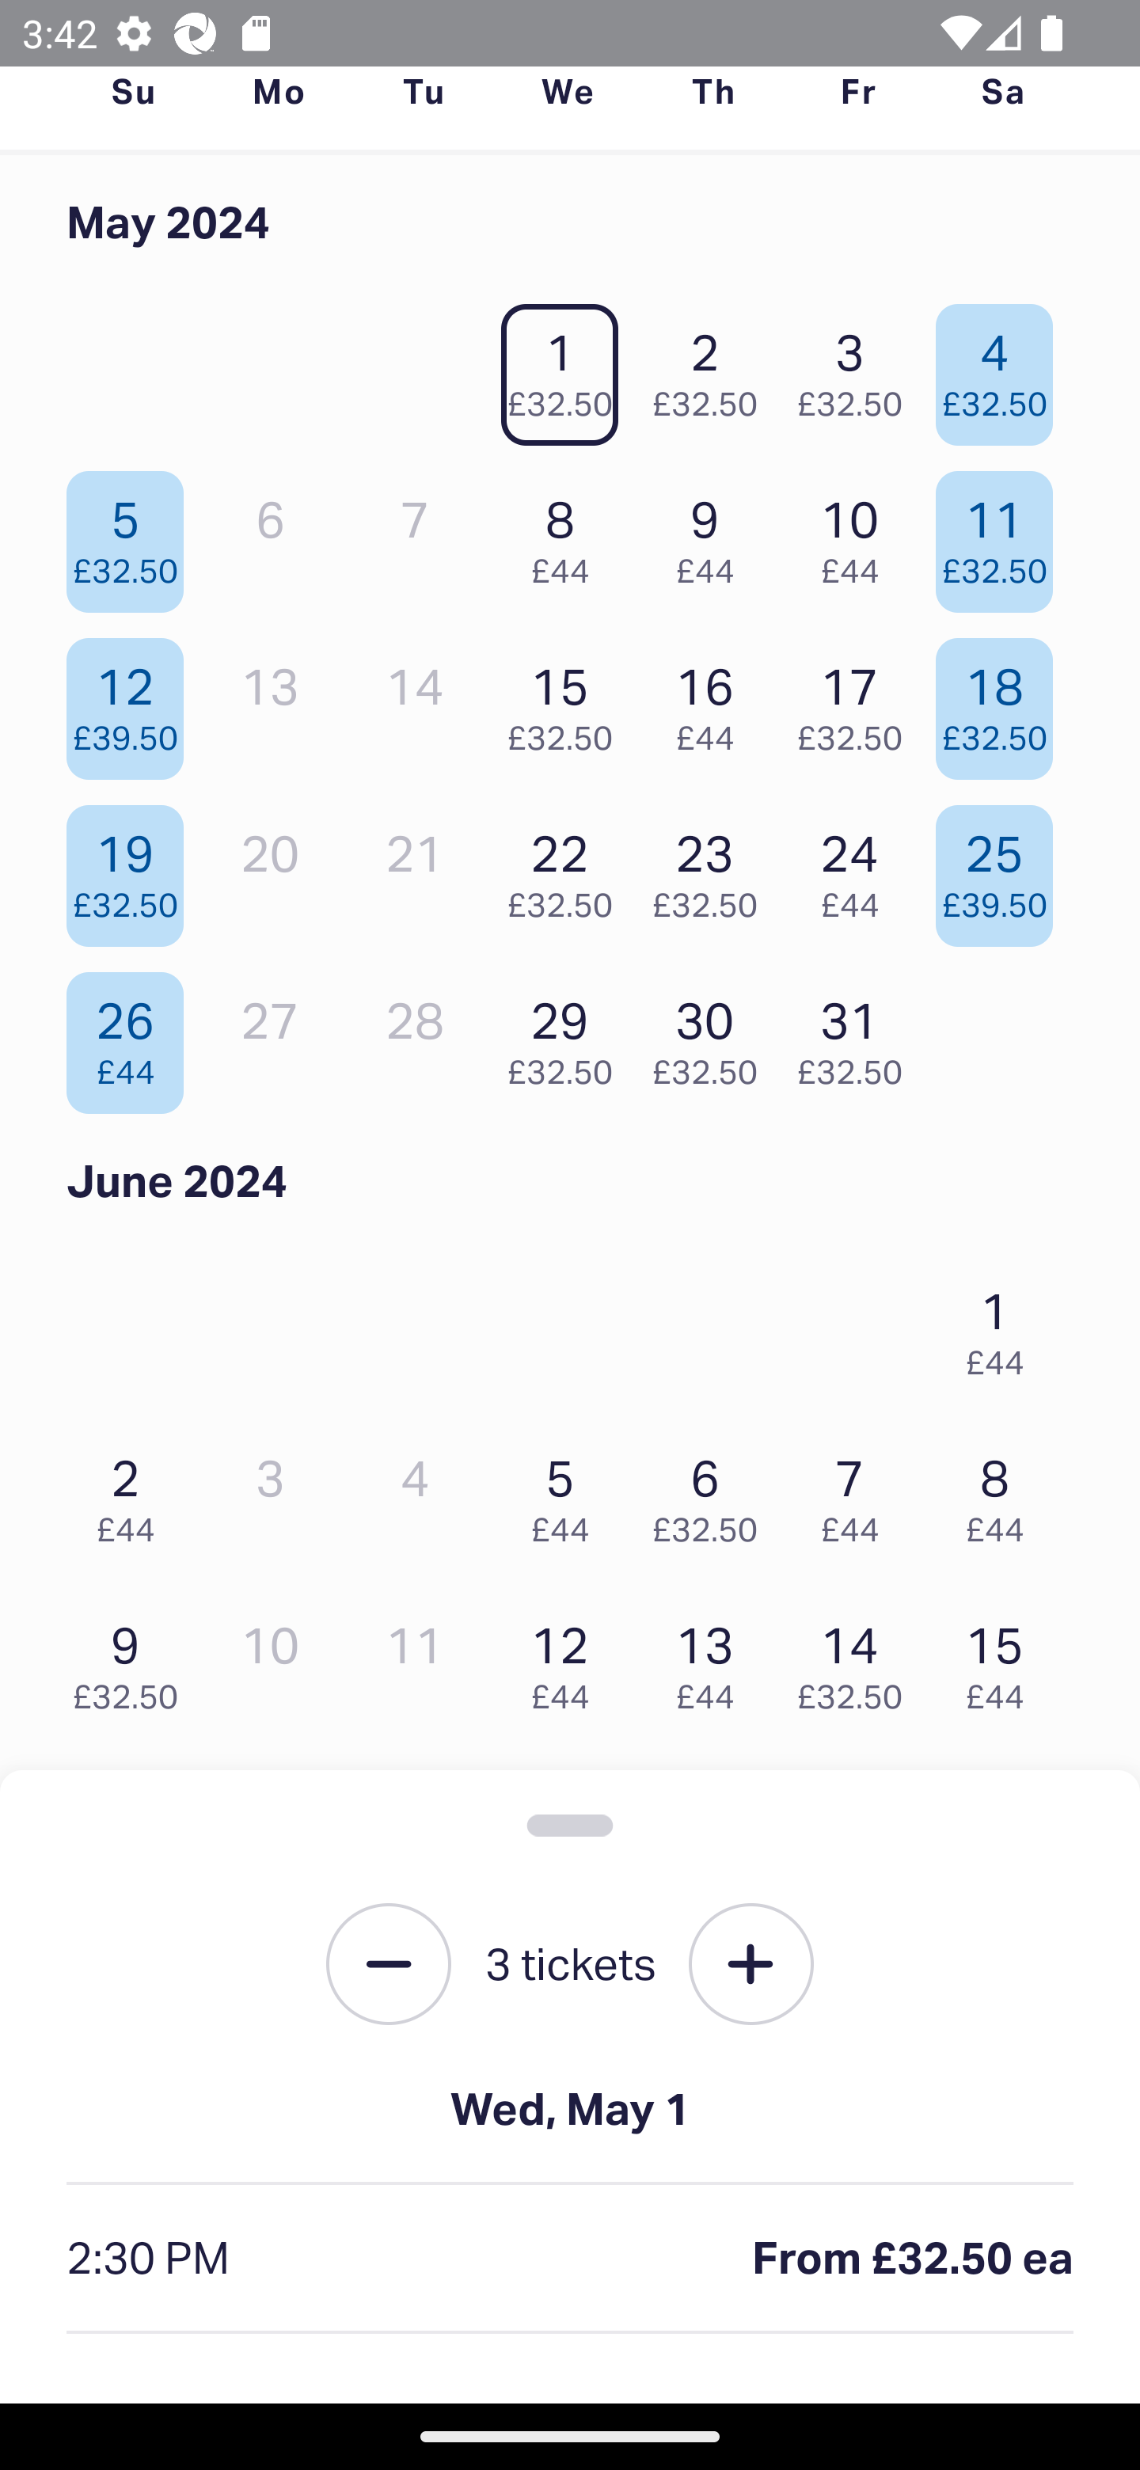 Image resolution: width=1140 pixels, height=2470 pixels. What do you see at coordinates (133, 702) in the screenshot?
I see `12 £39.50` at bounding box center [133, 702].